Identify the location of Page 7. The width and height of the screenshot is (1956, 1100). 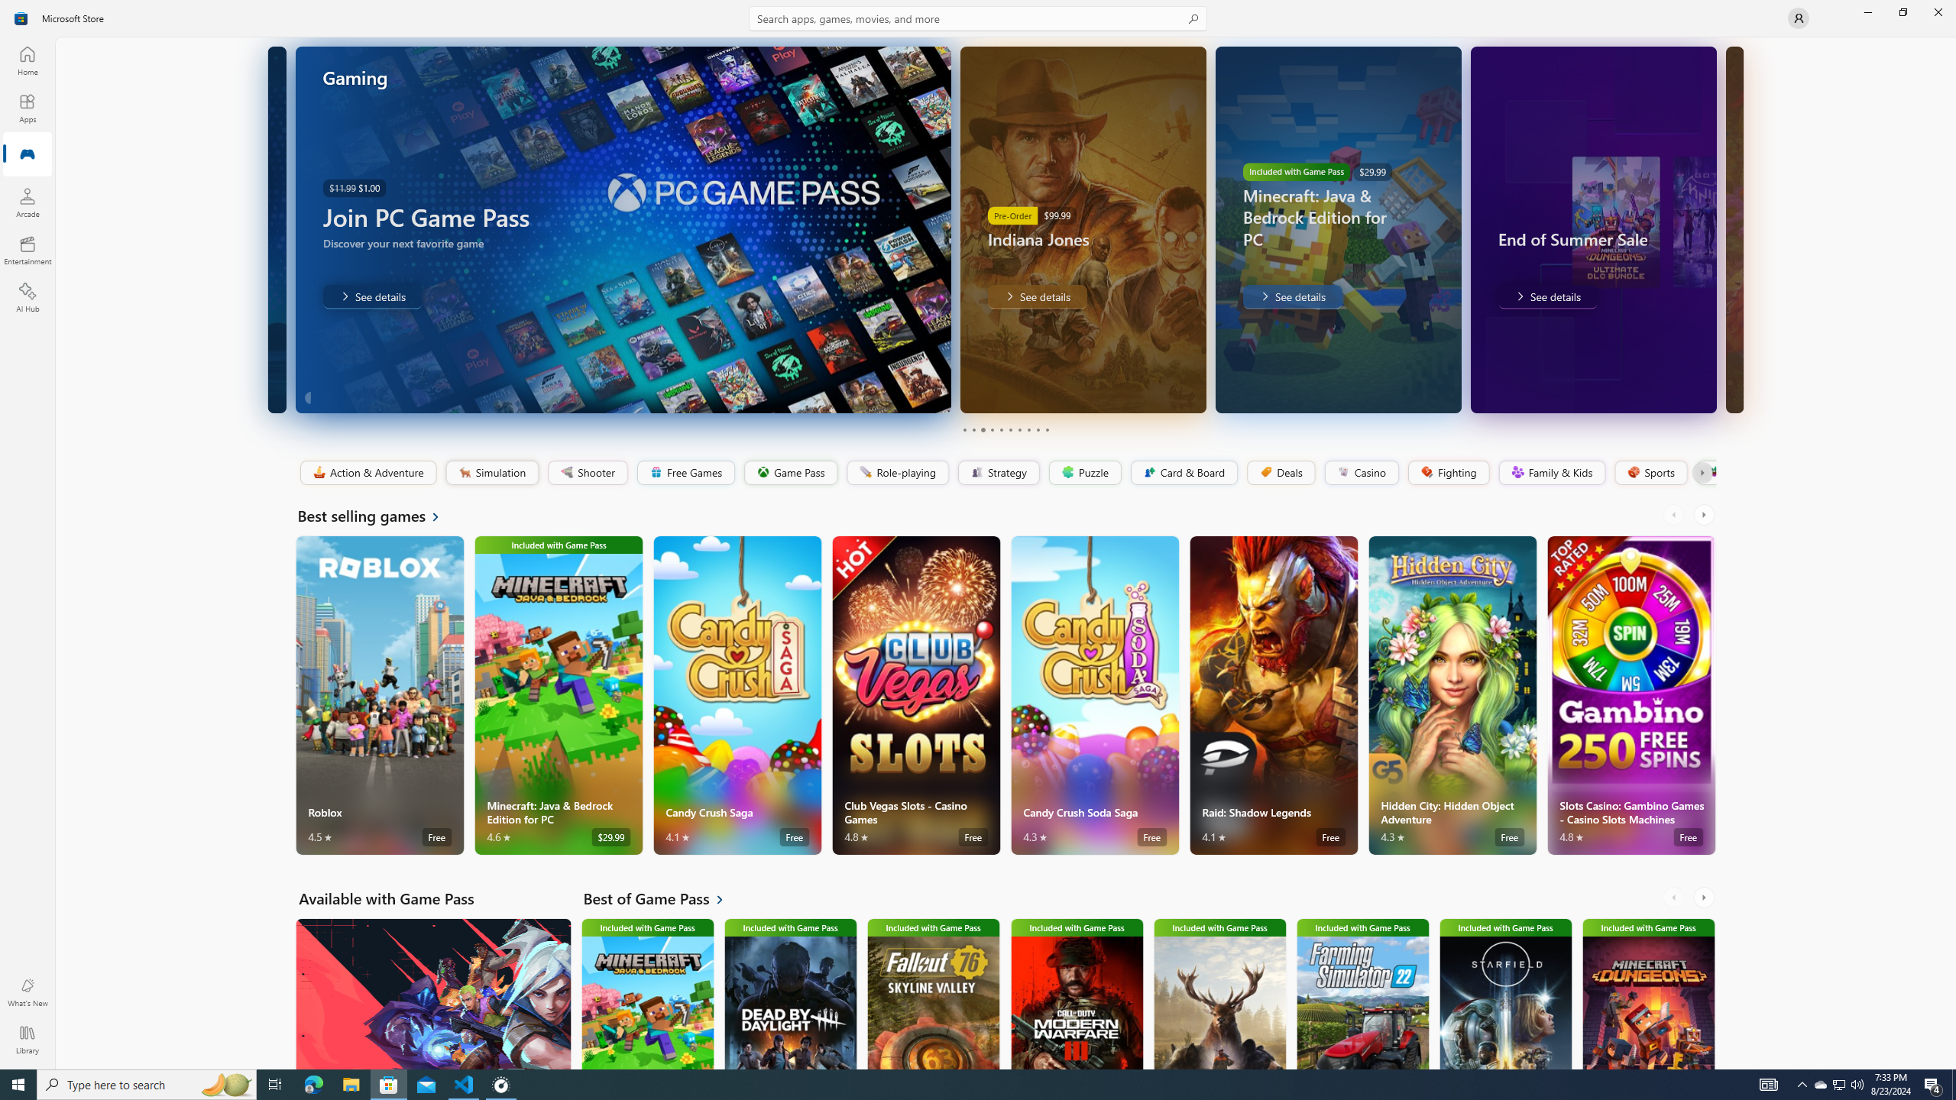
(1018, 429).